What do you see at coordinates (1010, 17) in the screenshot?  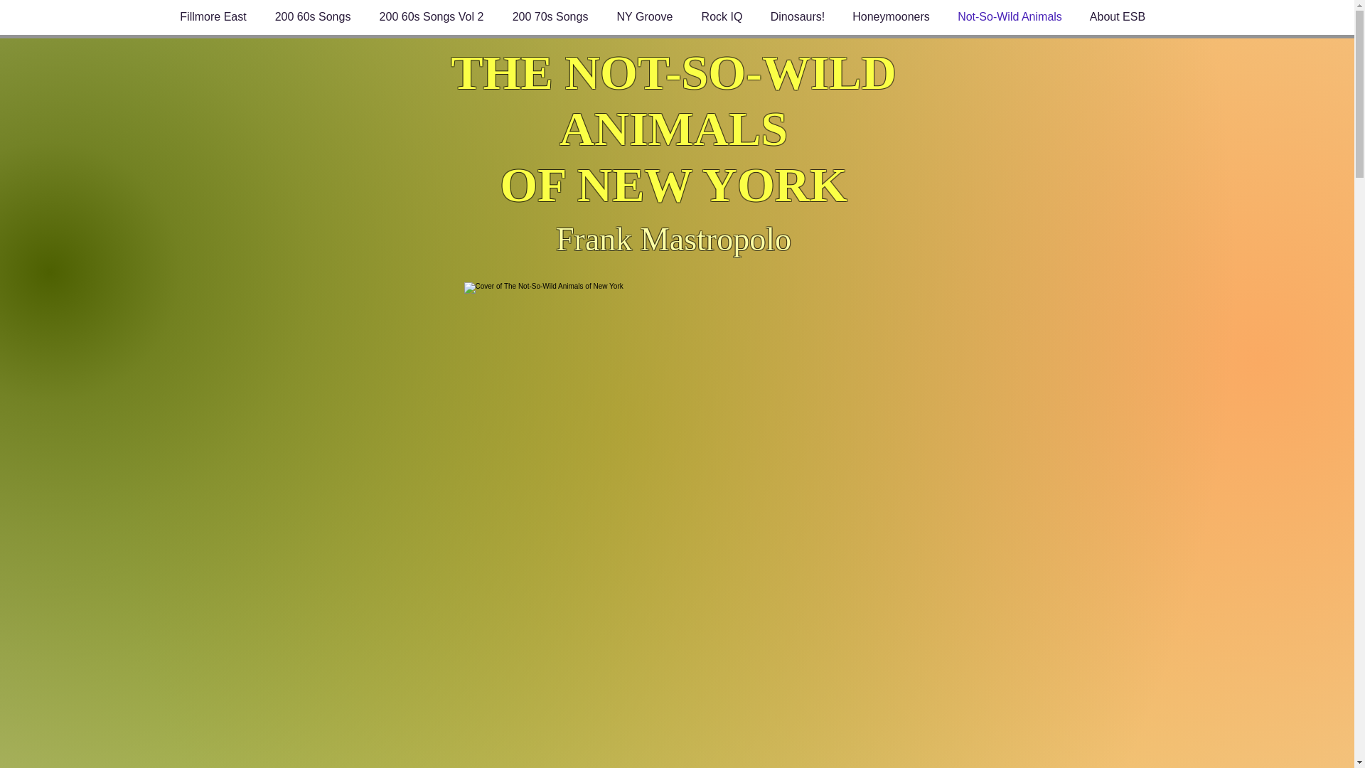 I see `Not-So-Wild Animals` at bounding box center [1010, 17].